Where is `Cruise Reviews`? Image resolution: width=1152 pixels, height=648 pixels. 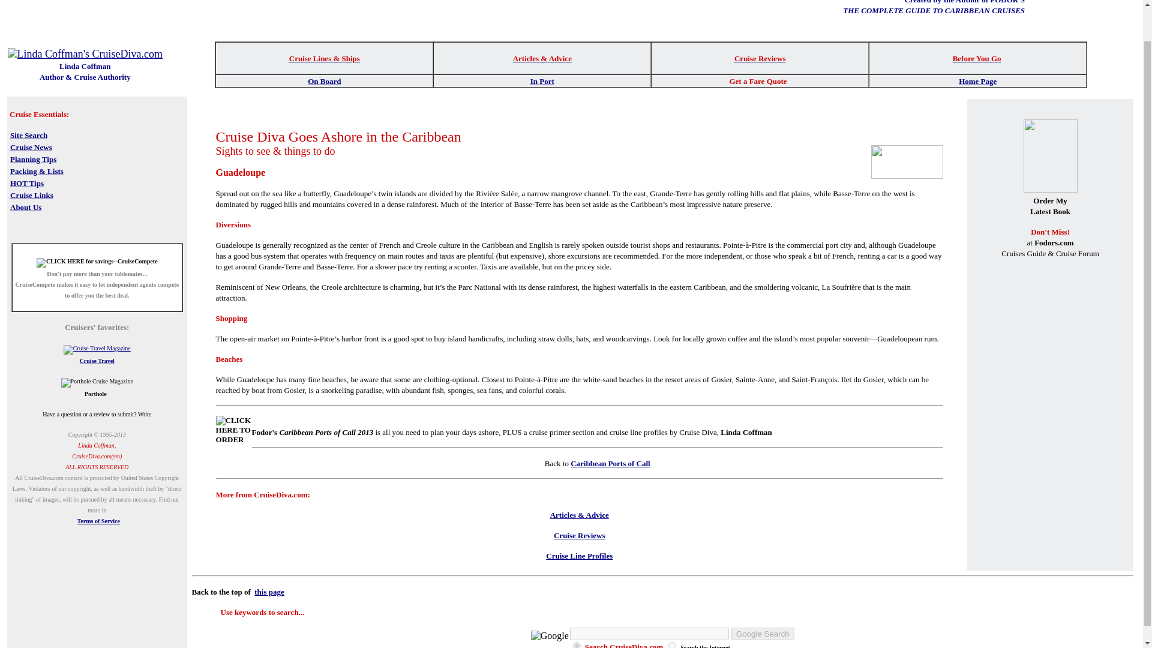
Cruise Reviews is located at coordinates (580, 535).